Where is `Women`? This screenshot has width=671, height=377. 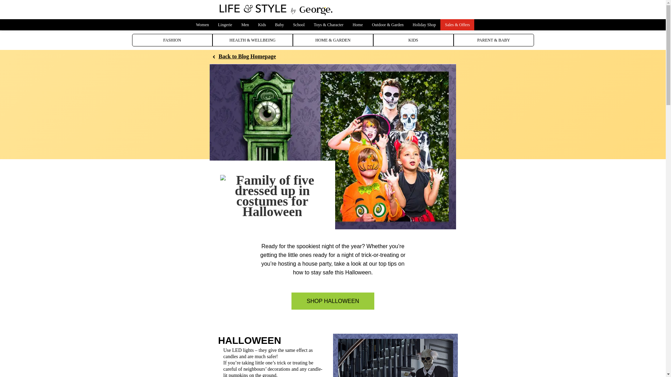
Women is located at coordinates (202, 25).